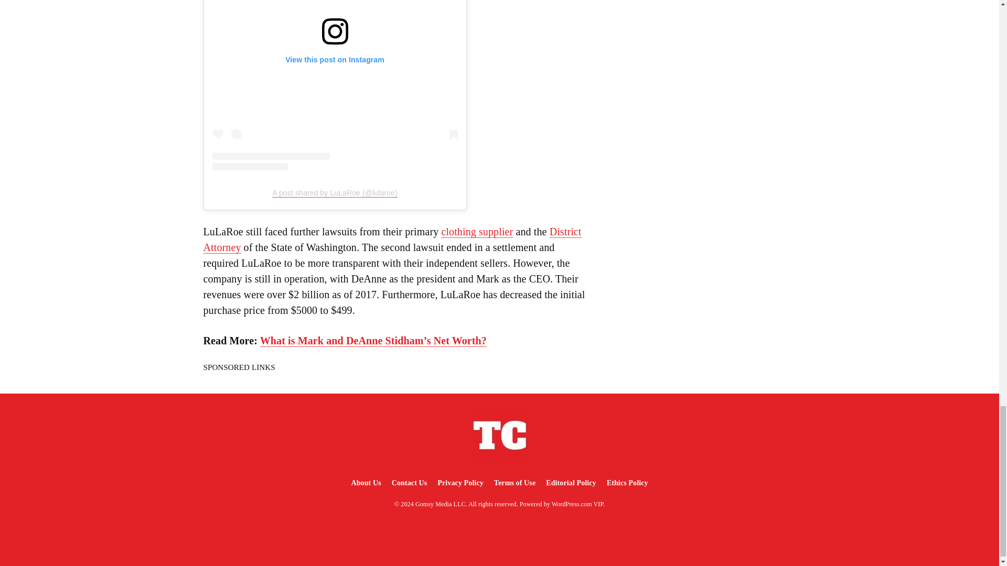 The height and width of the screenshot is (566, 1007). Describe the element at coordinates (476, 232) in the screenshot. I see `clothing supplier` at that location.